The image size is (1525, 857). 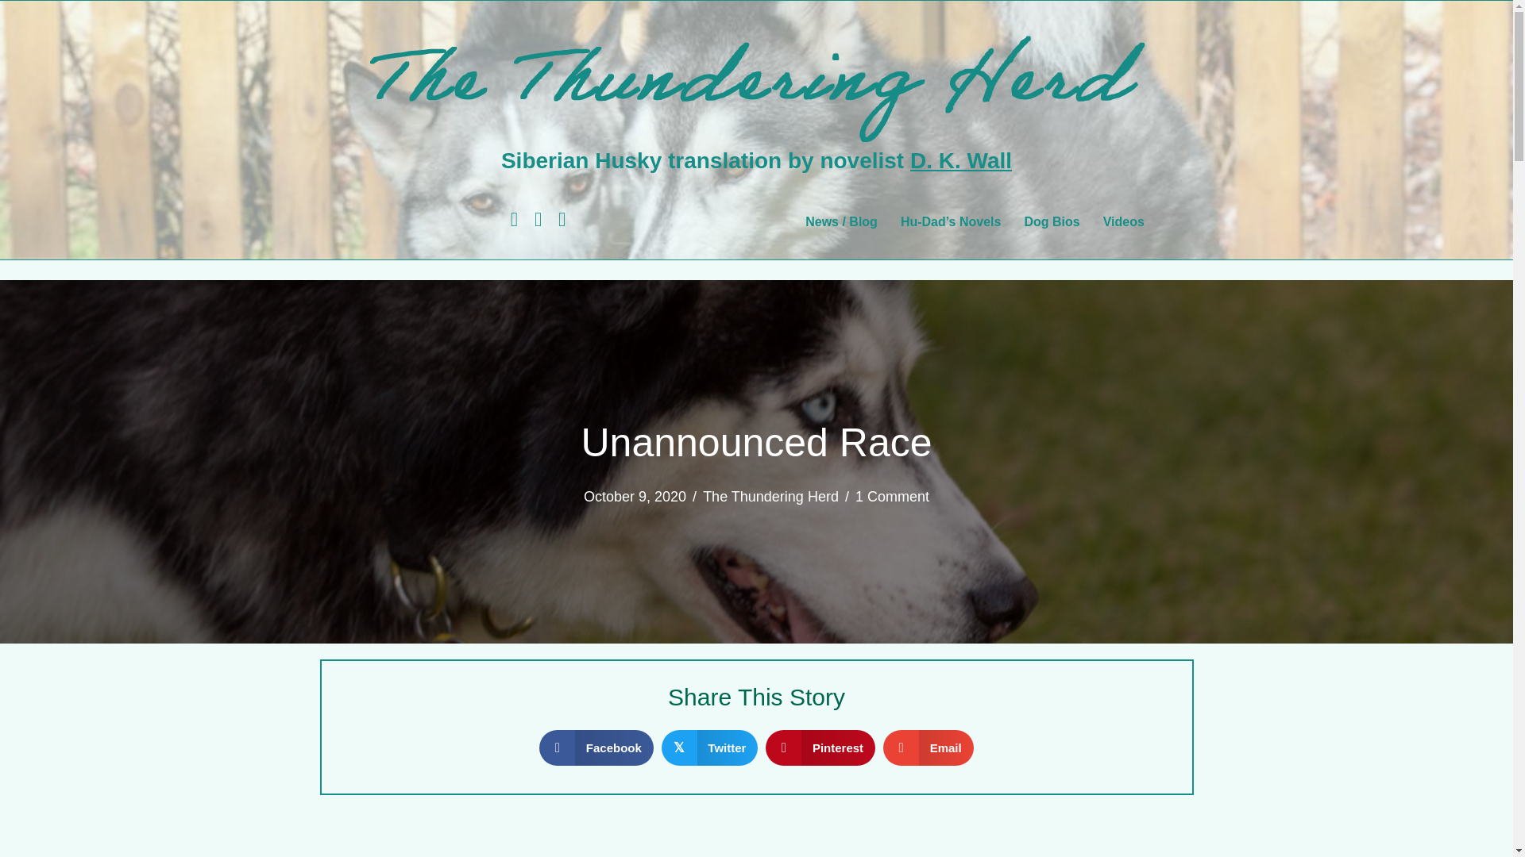 What do you see at coordinates (892, 497) in the screenshot?
I see `1 Comment` at bounding box center [892, 497].